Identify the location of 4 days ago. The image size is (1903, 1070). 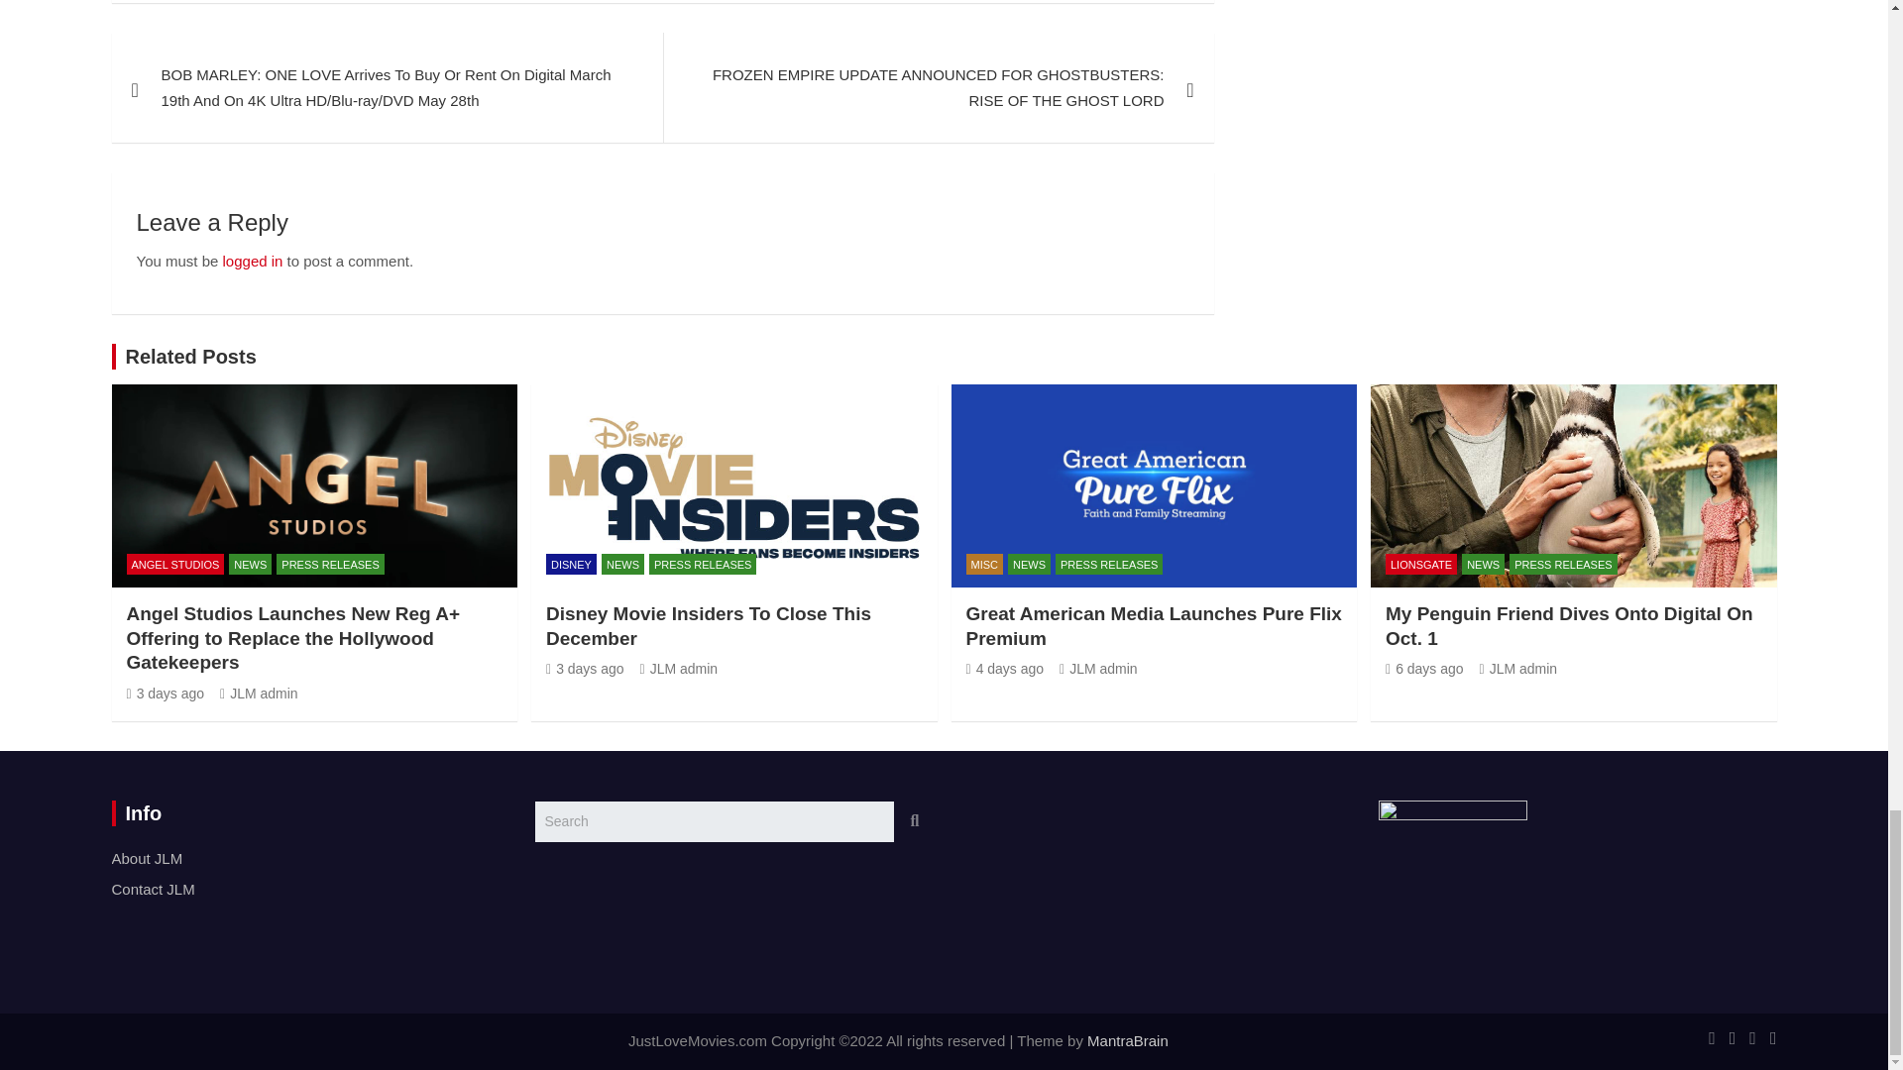
(1003, 668).